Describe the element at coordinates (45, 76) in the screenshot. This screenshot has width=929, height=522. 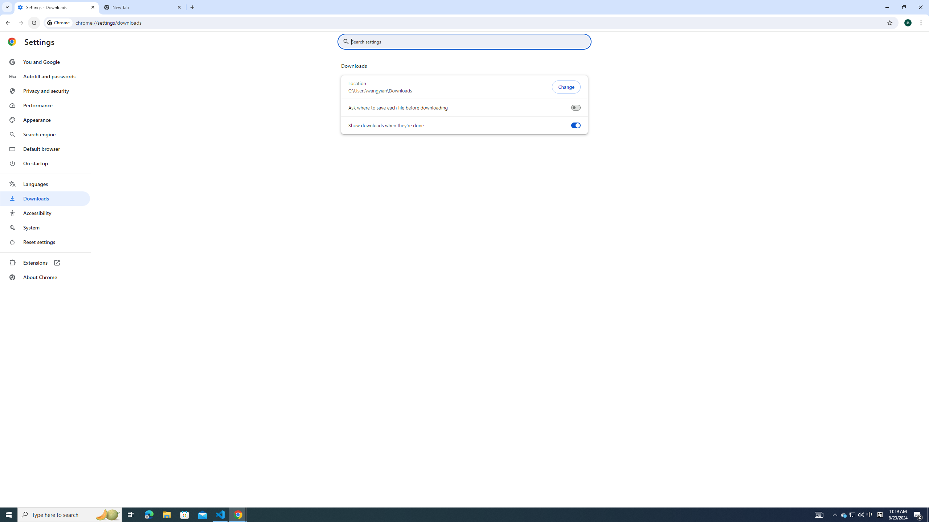
I see `Autofill and passwords` at that location.